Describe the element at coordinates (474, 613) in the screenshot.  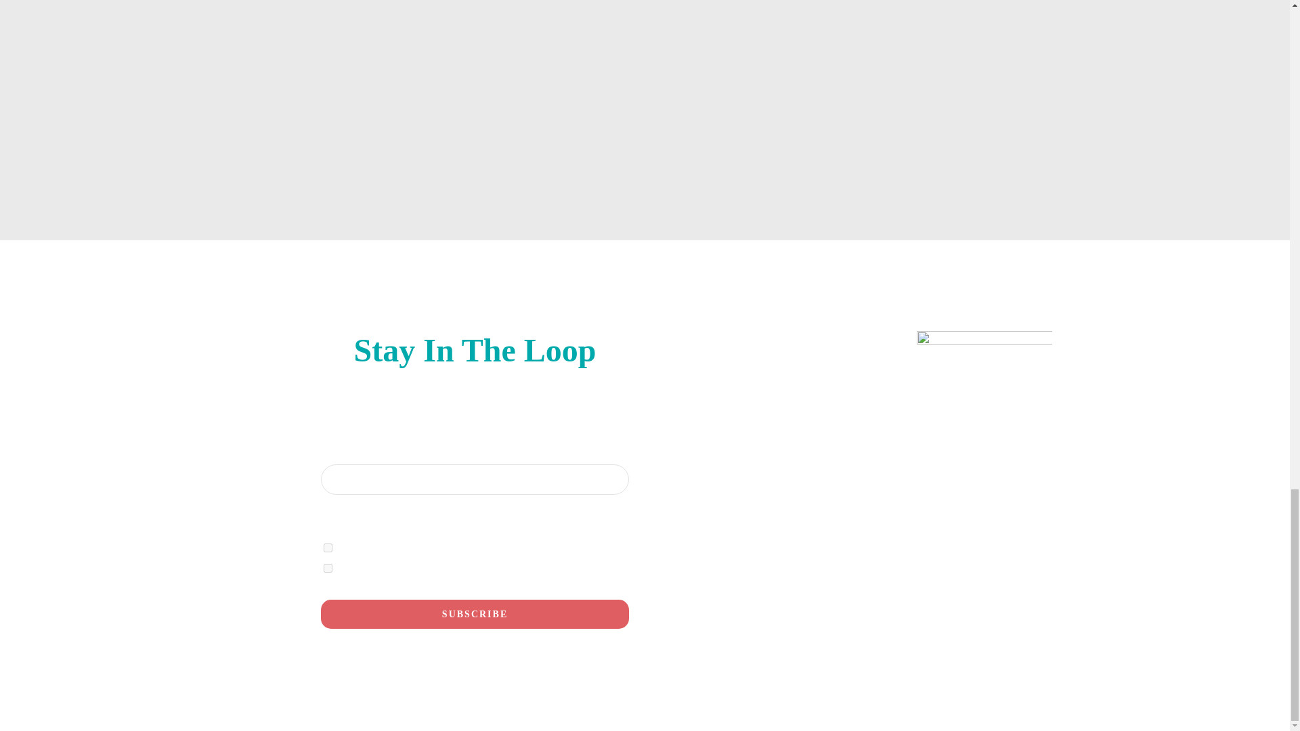
I see `Subscribe` at that location.